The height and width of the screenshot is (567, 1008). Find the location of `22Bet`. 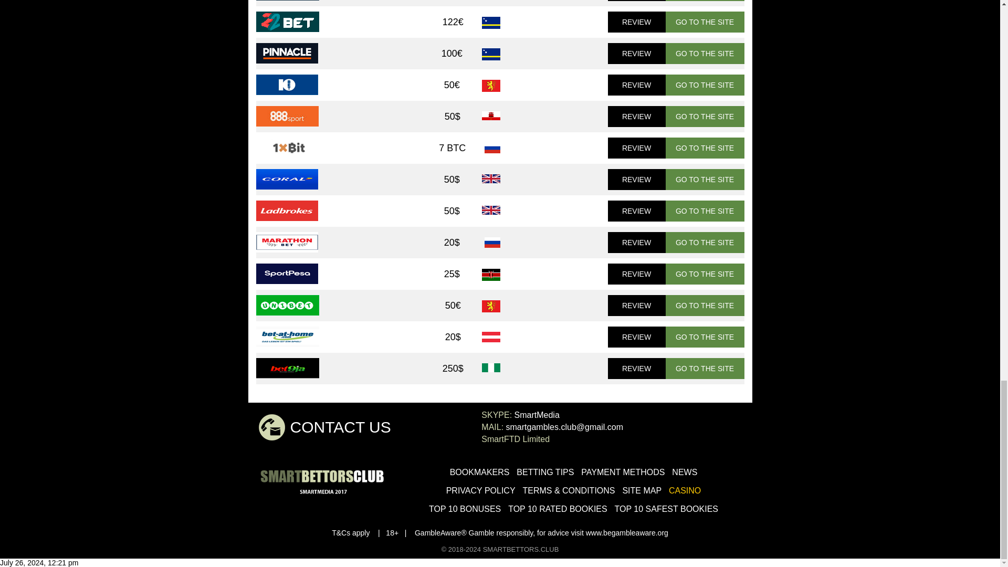

22Bet is located at coordinates (288, 21).